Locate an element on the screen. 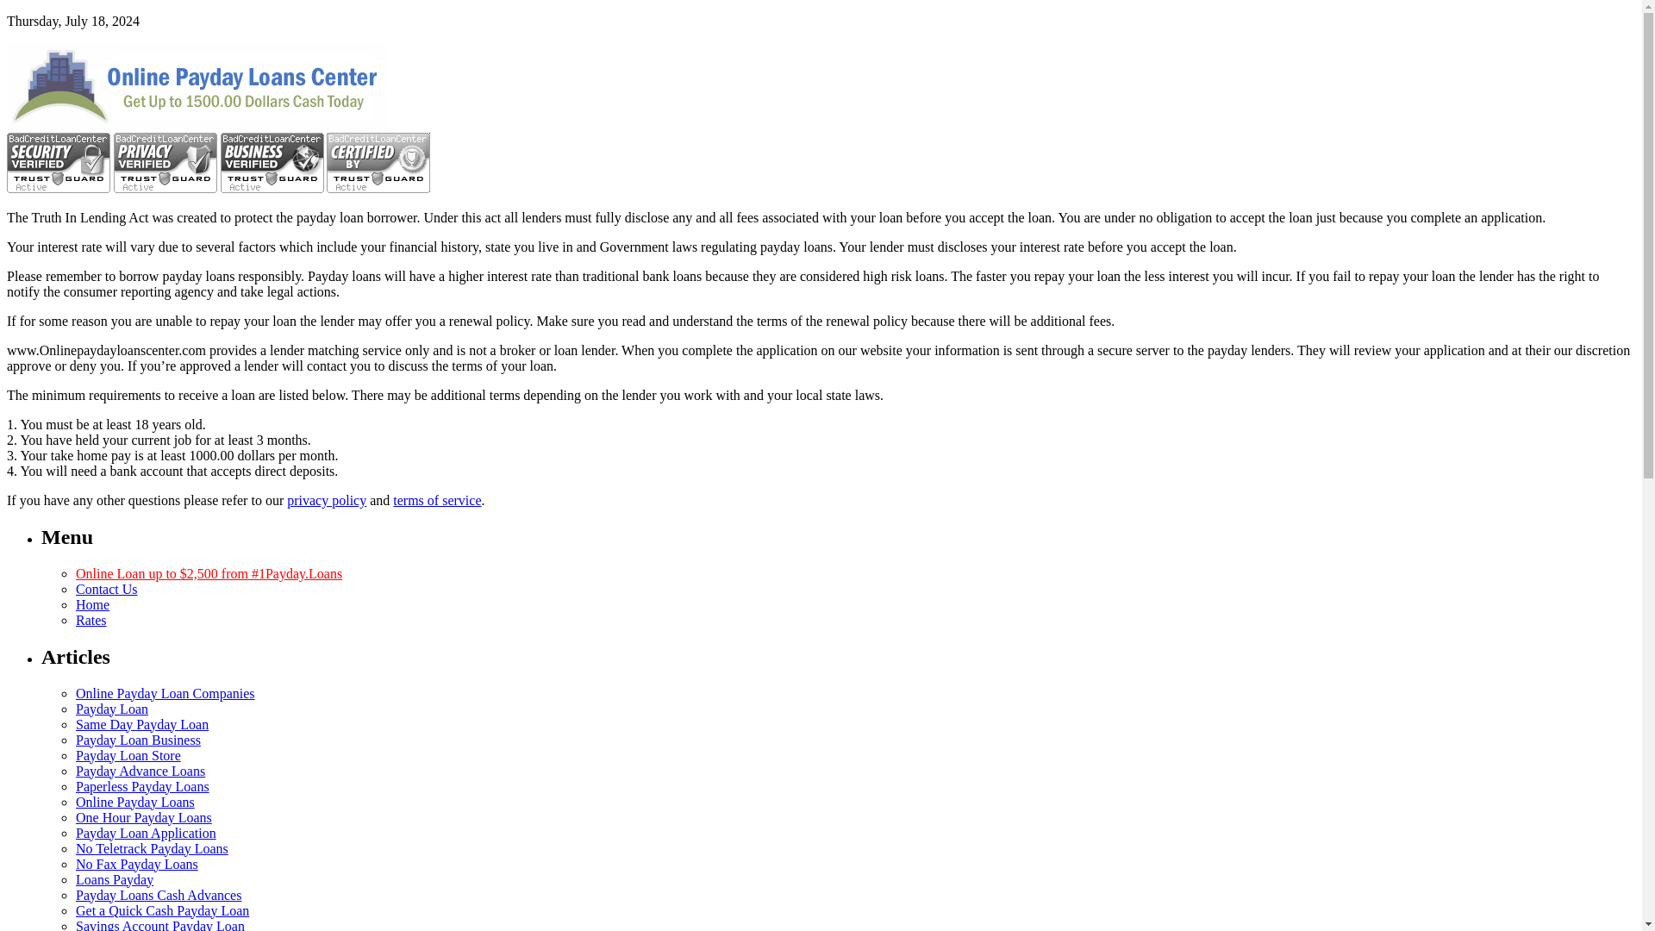  Payday Loan Application is located at coordinates (147, 833).